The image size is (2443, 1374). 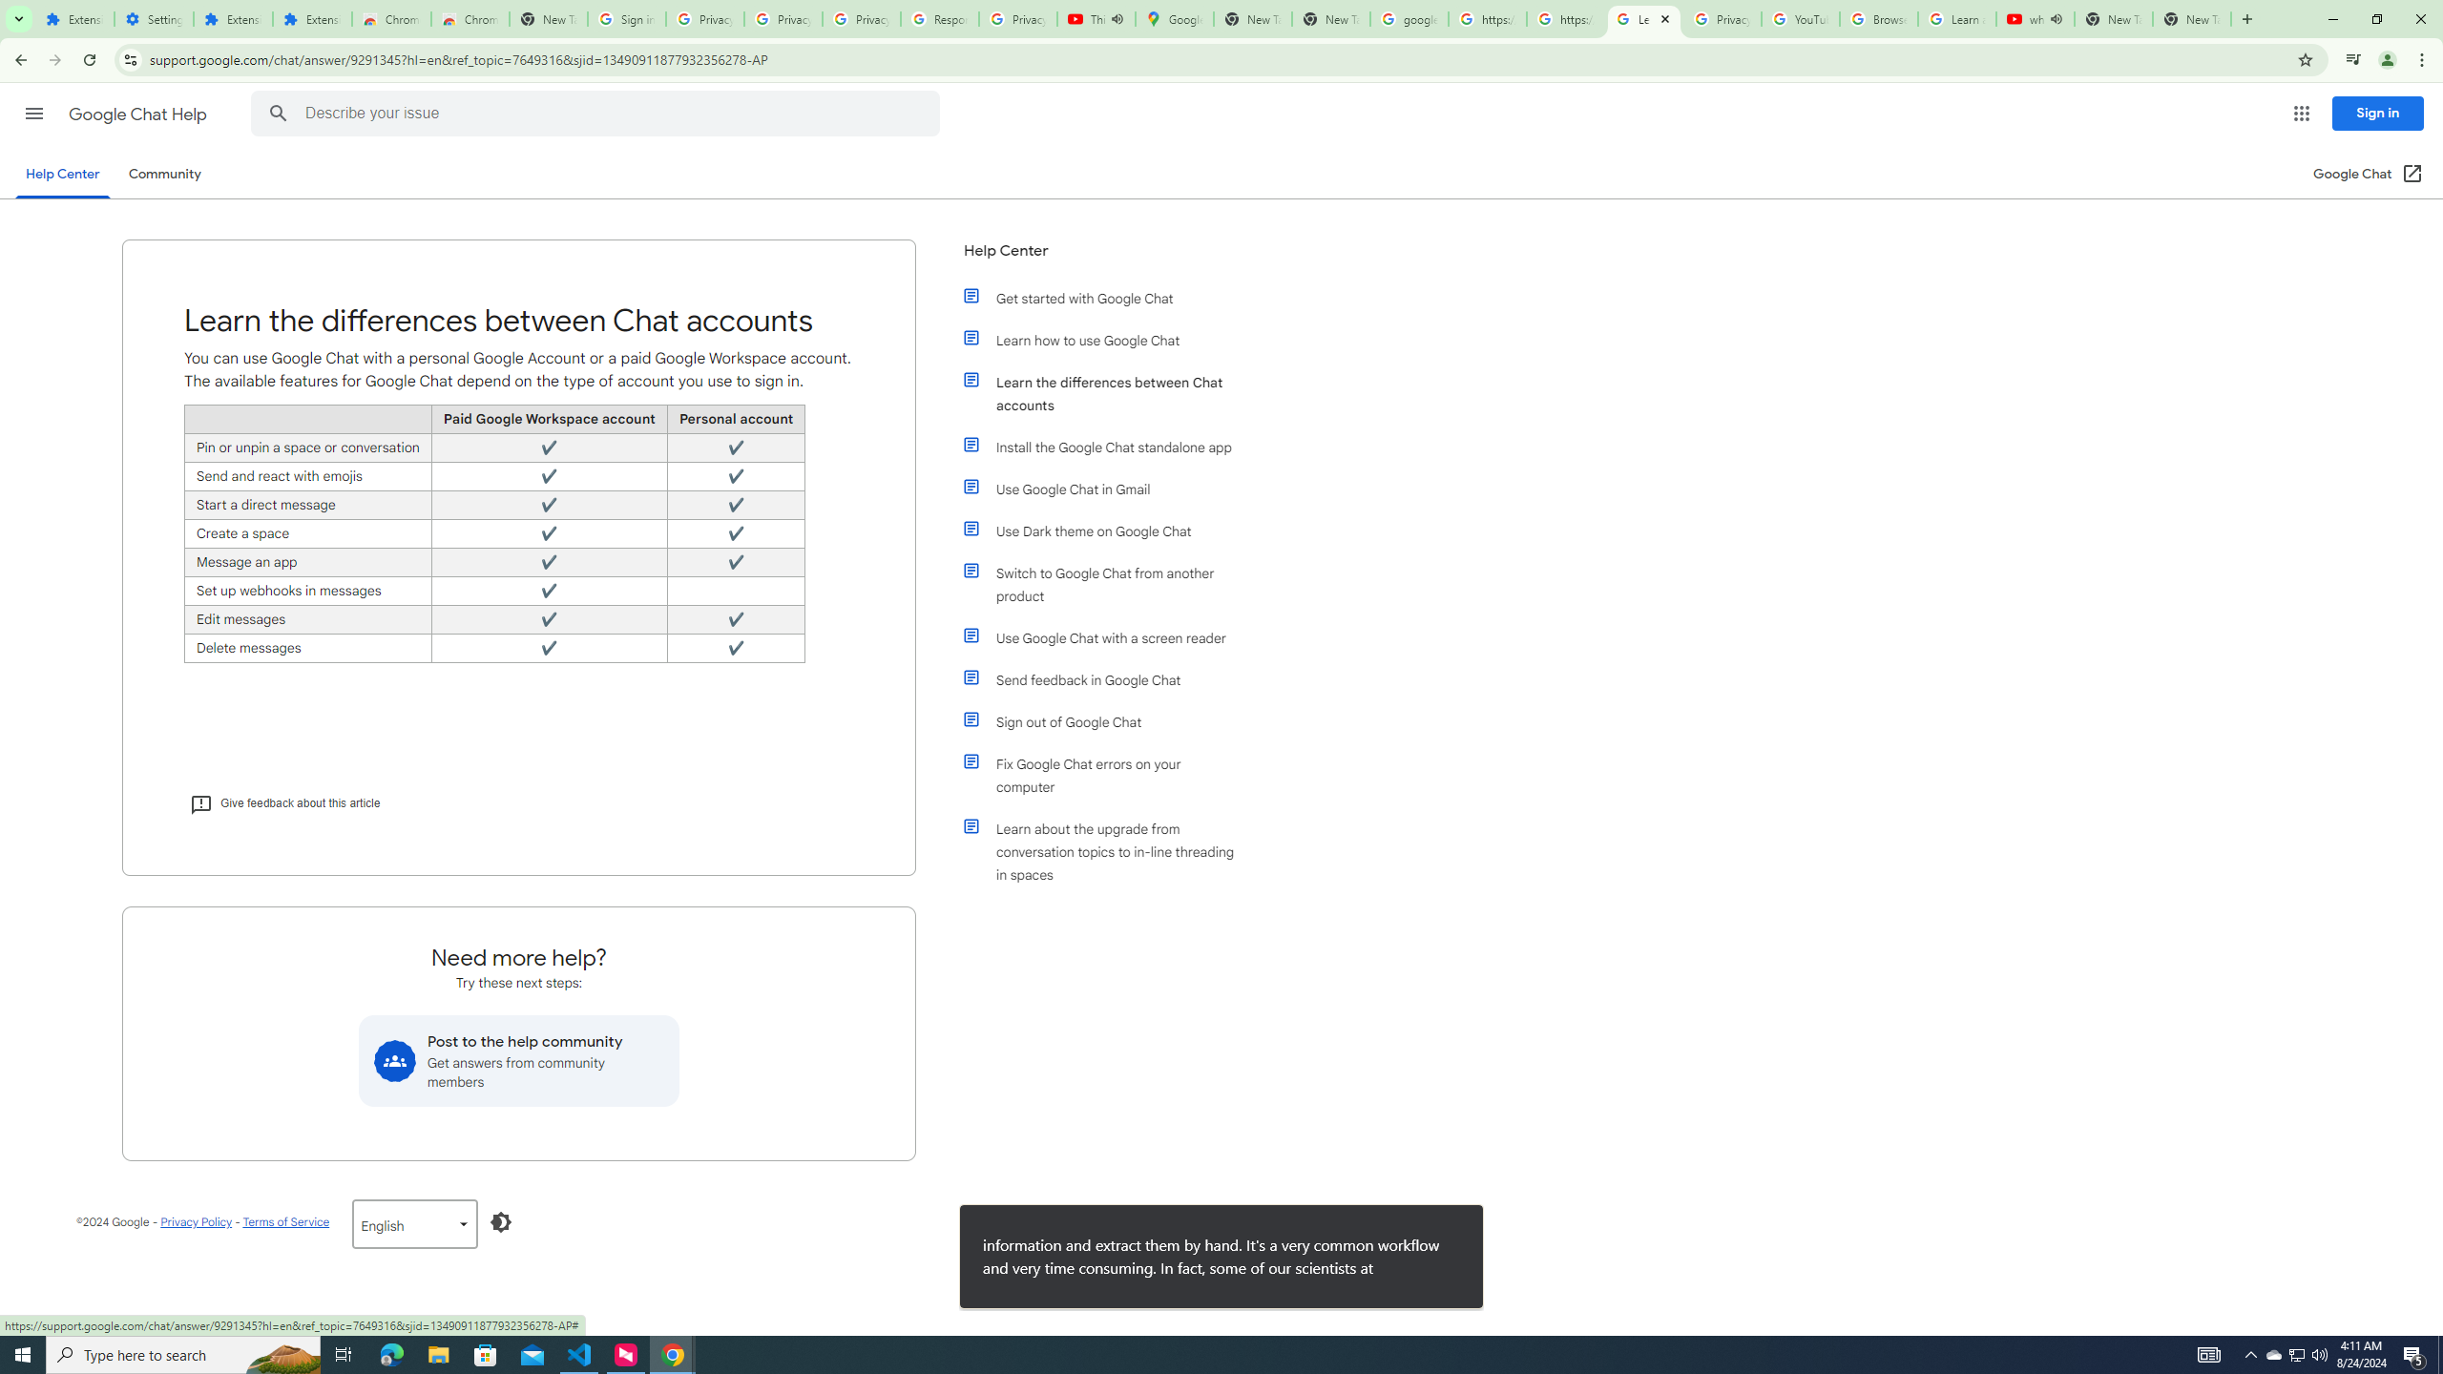 What do you see at coordinates (1110, 447) in the screenshot?
I see `Install the Google Chat standalone app` at bounding box center [1110, 447].